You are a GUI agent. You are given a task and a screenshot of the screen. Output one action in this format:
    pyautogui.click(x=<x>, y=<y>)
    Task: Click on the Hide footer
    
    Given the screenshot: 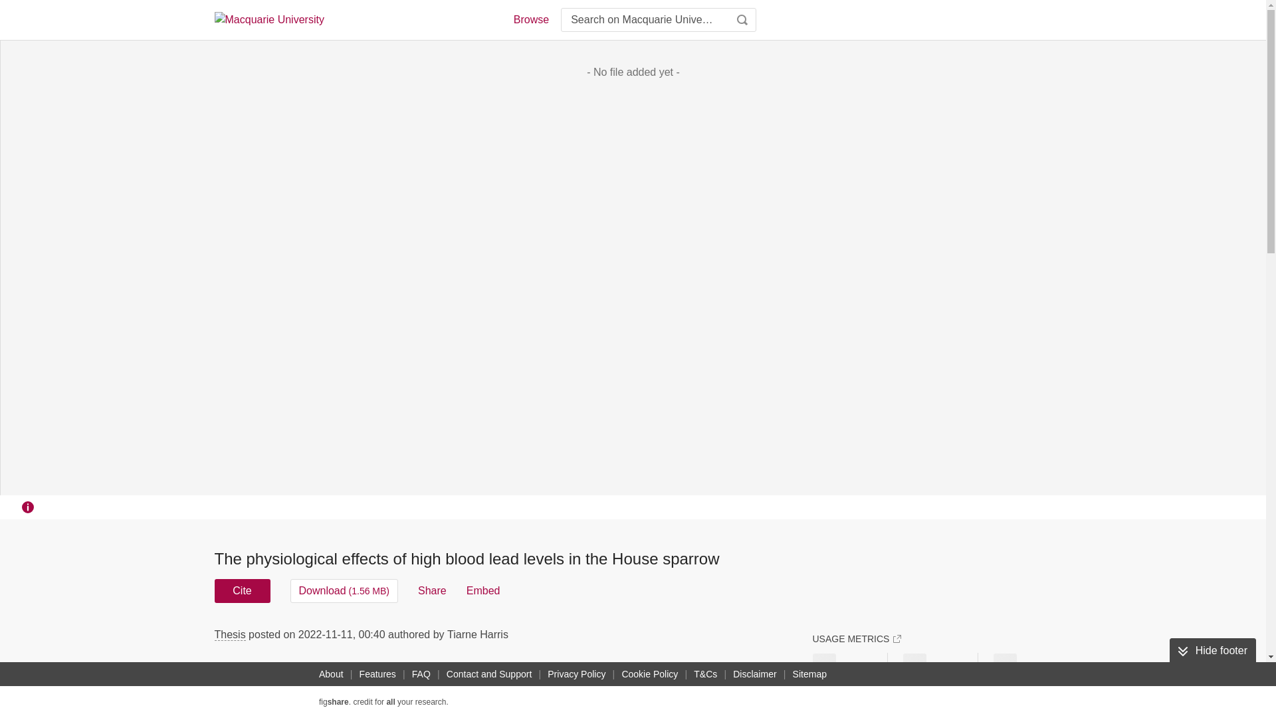 What is the action you would take?
    pyautogui.click(x=1212, y=650)
    